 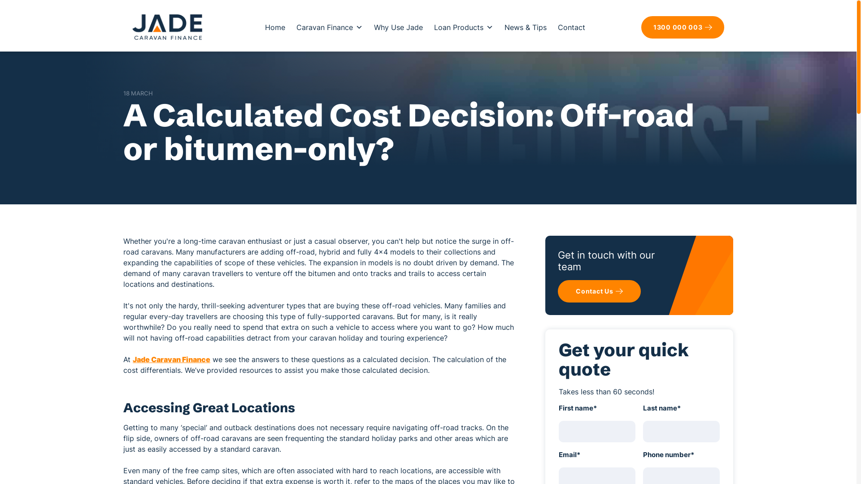 I want to click on Jade Caravan Finance, so click(x=171, y=359).